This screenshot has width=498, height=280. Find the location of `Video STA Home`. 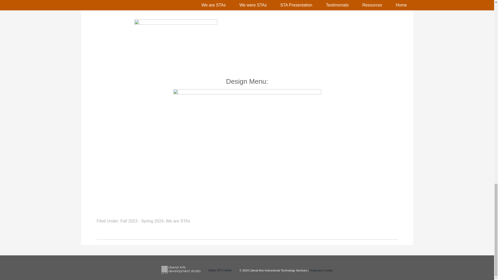

Video STA Home is located at coordinates (220, 270).